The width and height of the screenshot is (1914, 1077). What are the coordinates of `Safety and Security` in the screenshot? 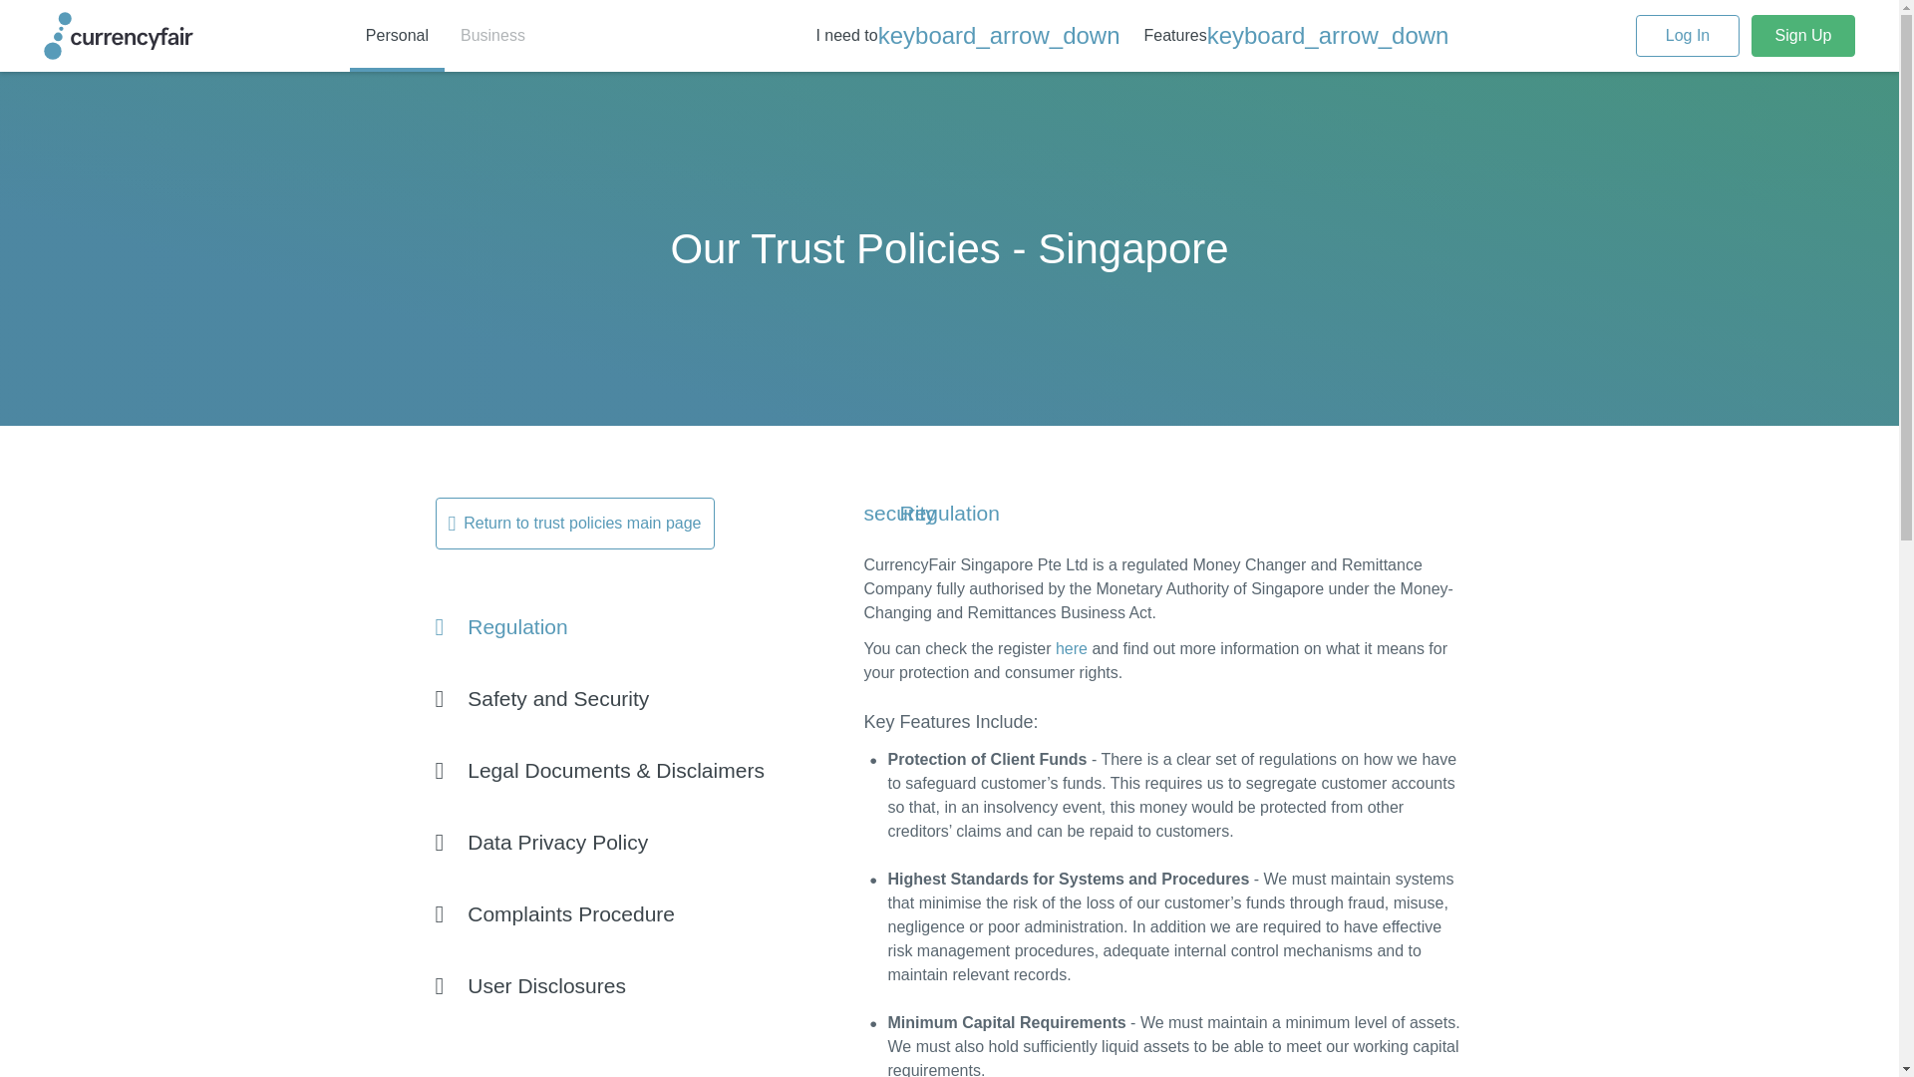 It's located at (648, 698).